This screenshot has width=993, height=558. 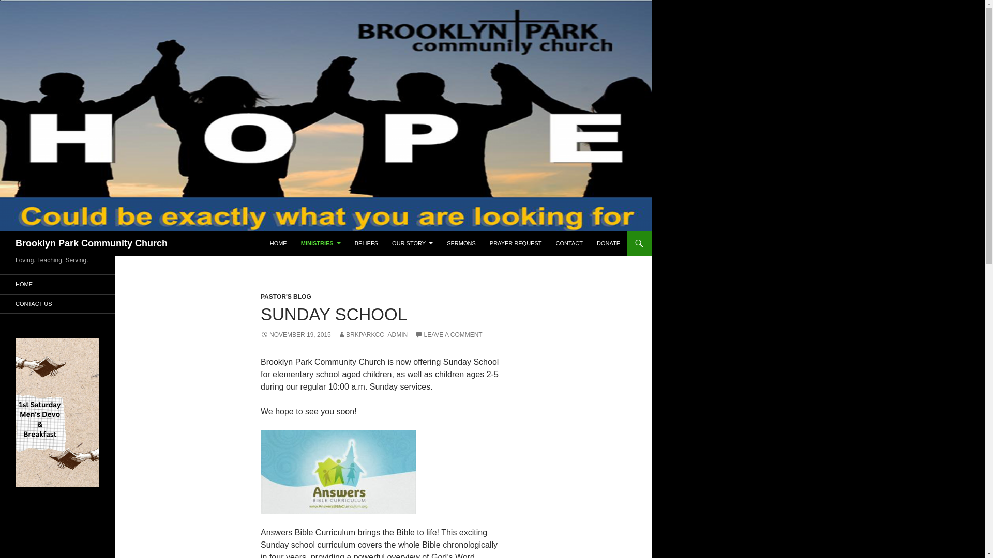 I want to click on SERMONS, so click(x=461, y=243).